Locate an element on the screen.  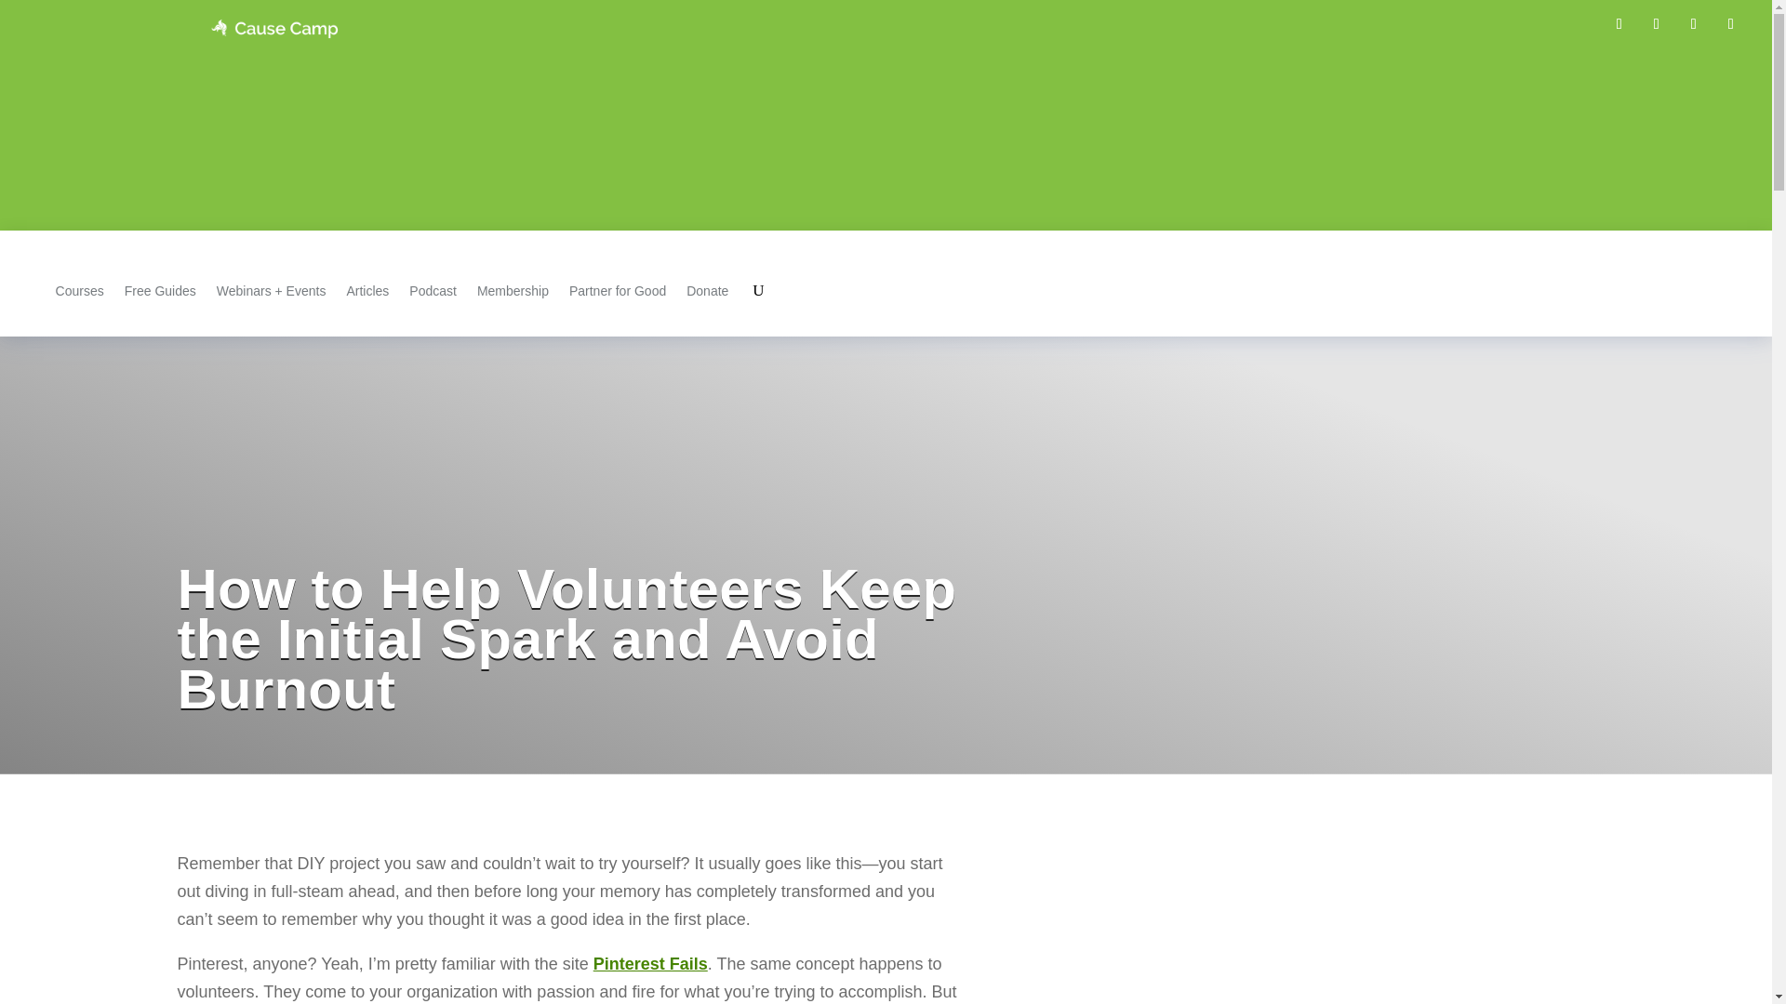
Courses is located at coordinates (79, 291).